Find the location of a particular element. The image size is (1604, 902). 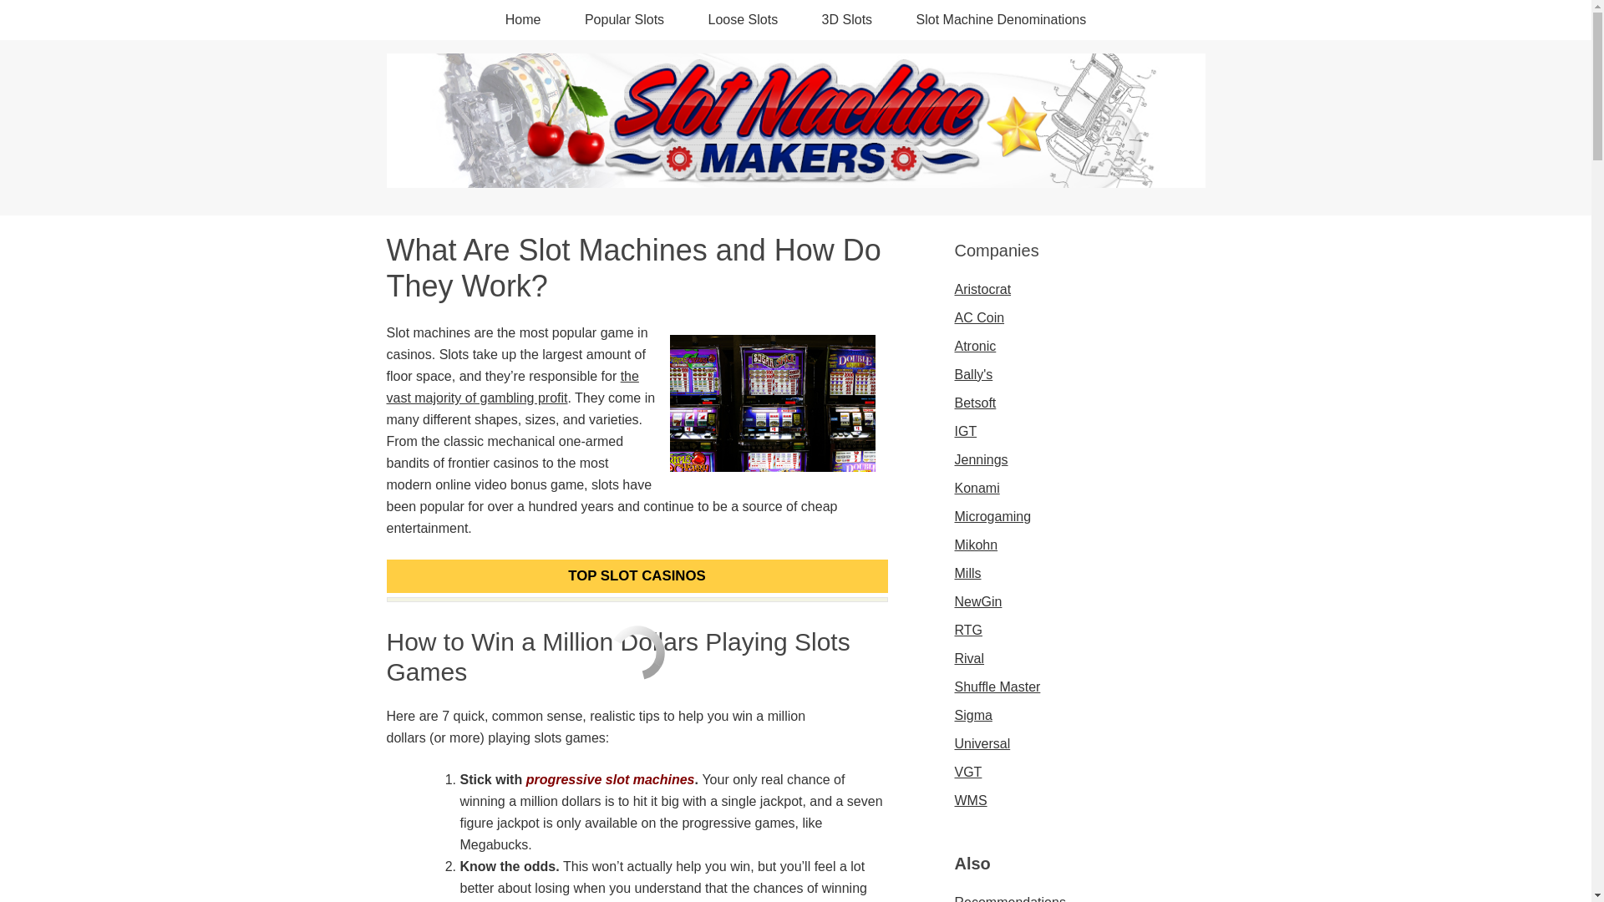

Universal is located at coordinates (982, 743).